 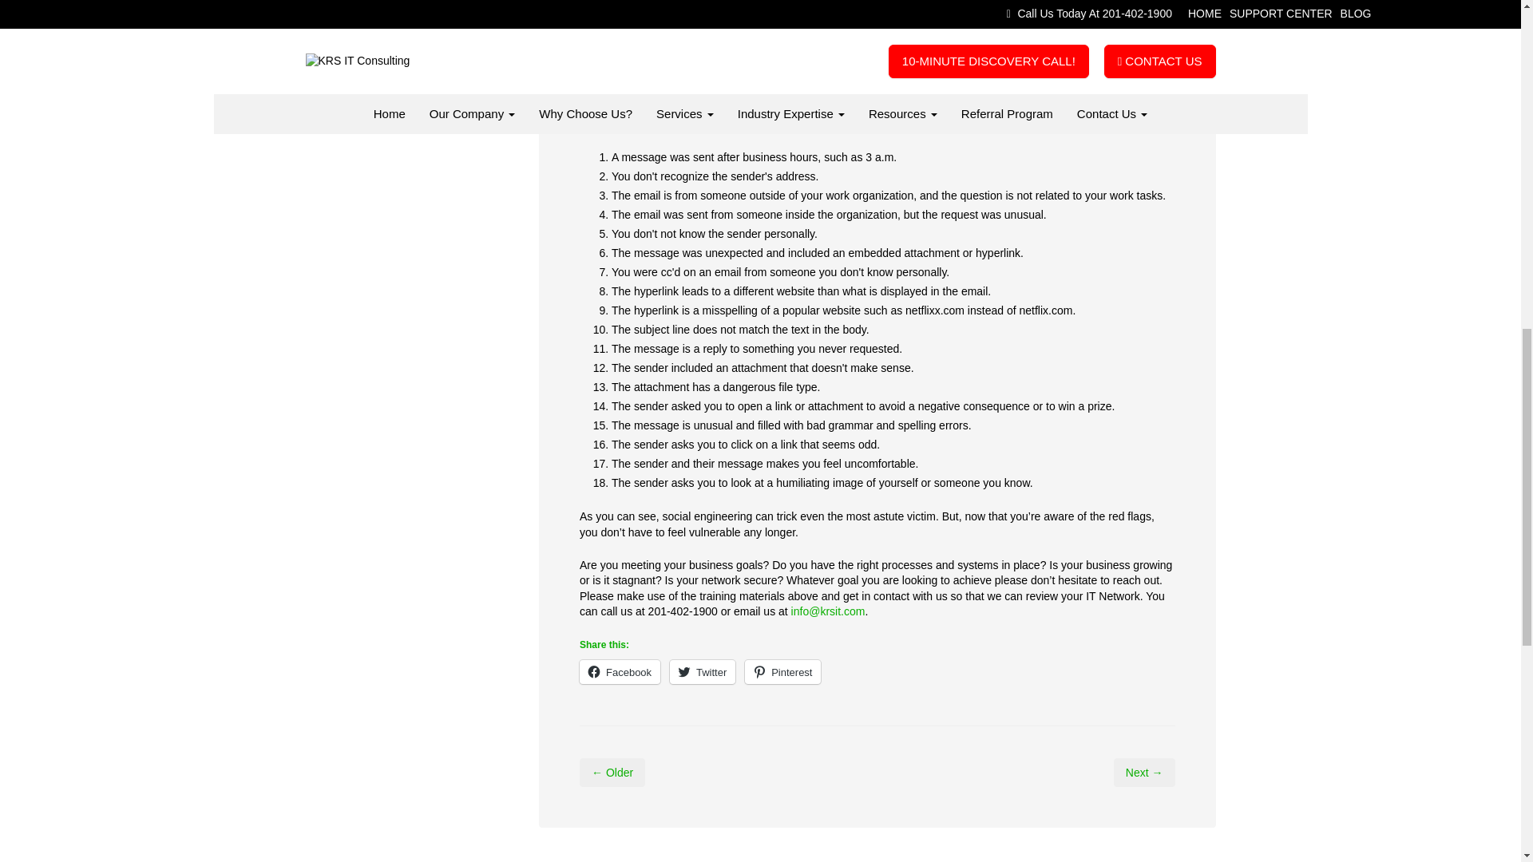 What do you see at coordinates (620, 672) in the screenshot?
I see `Click to share on Facebook` at bounding box center [620, 672].